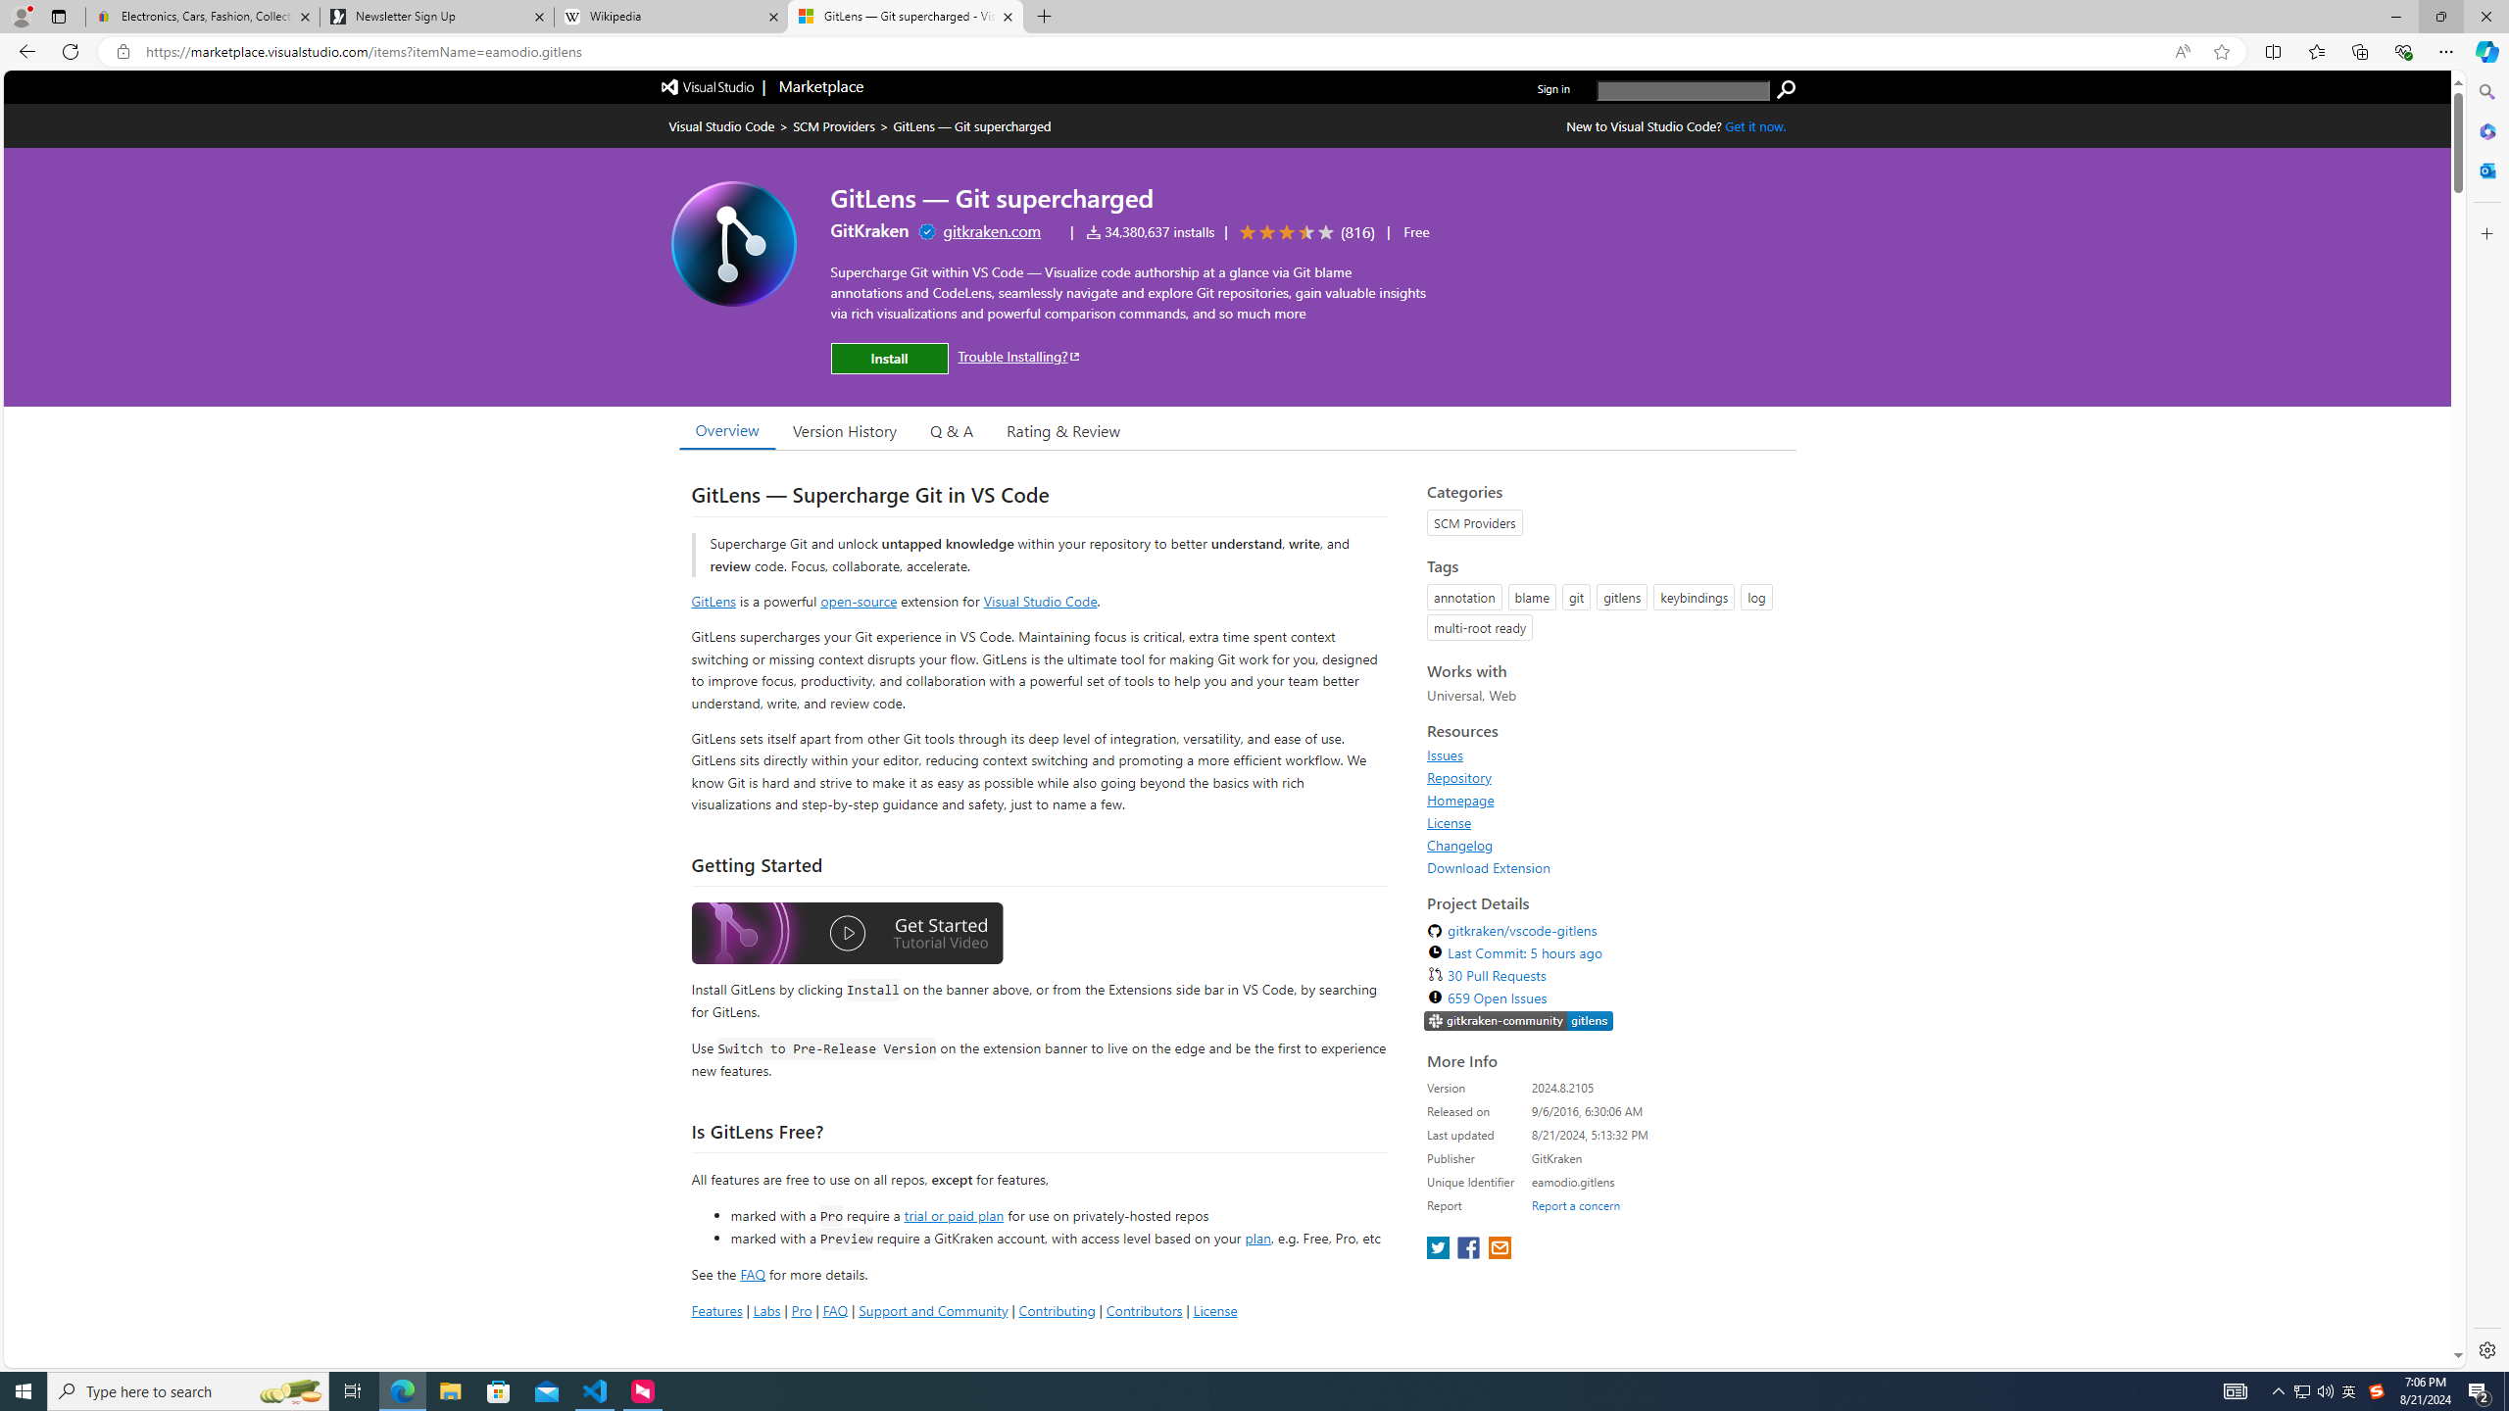  I want to click on share extension on facebook, so click(1471, 1248).